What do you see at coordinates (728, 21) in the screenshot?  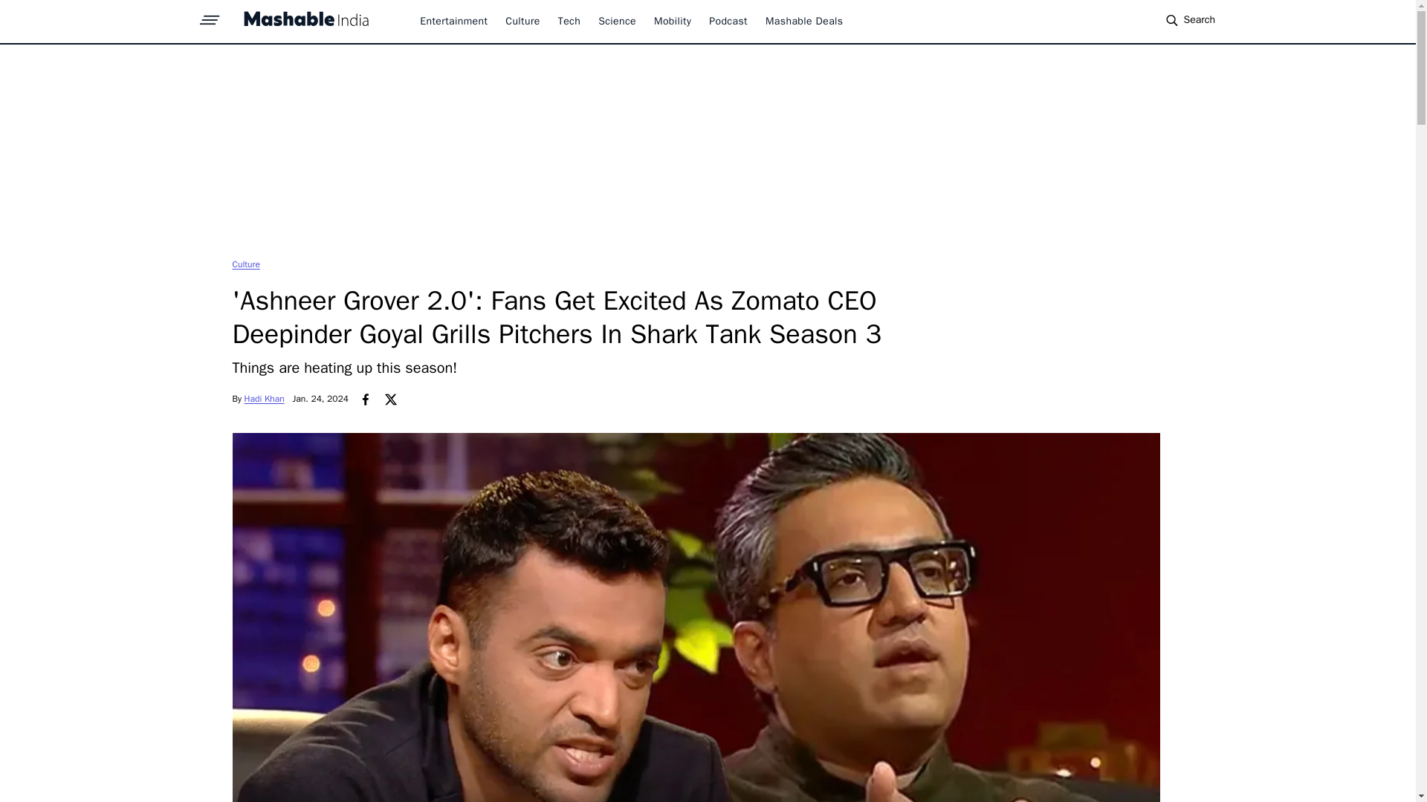 I see `Podcast` at bounding box center [728, 21].